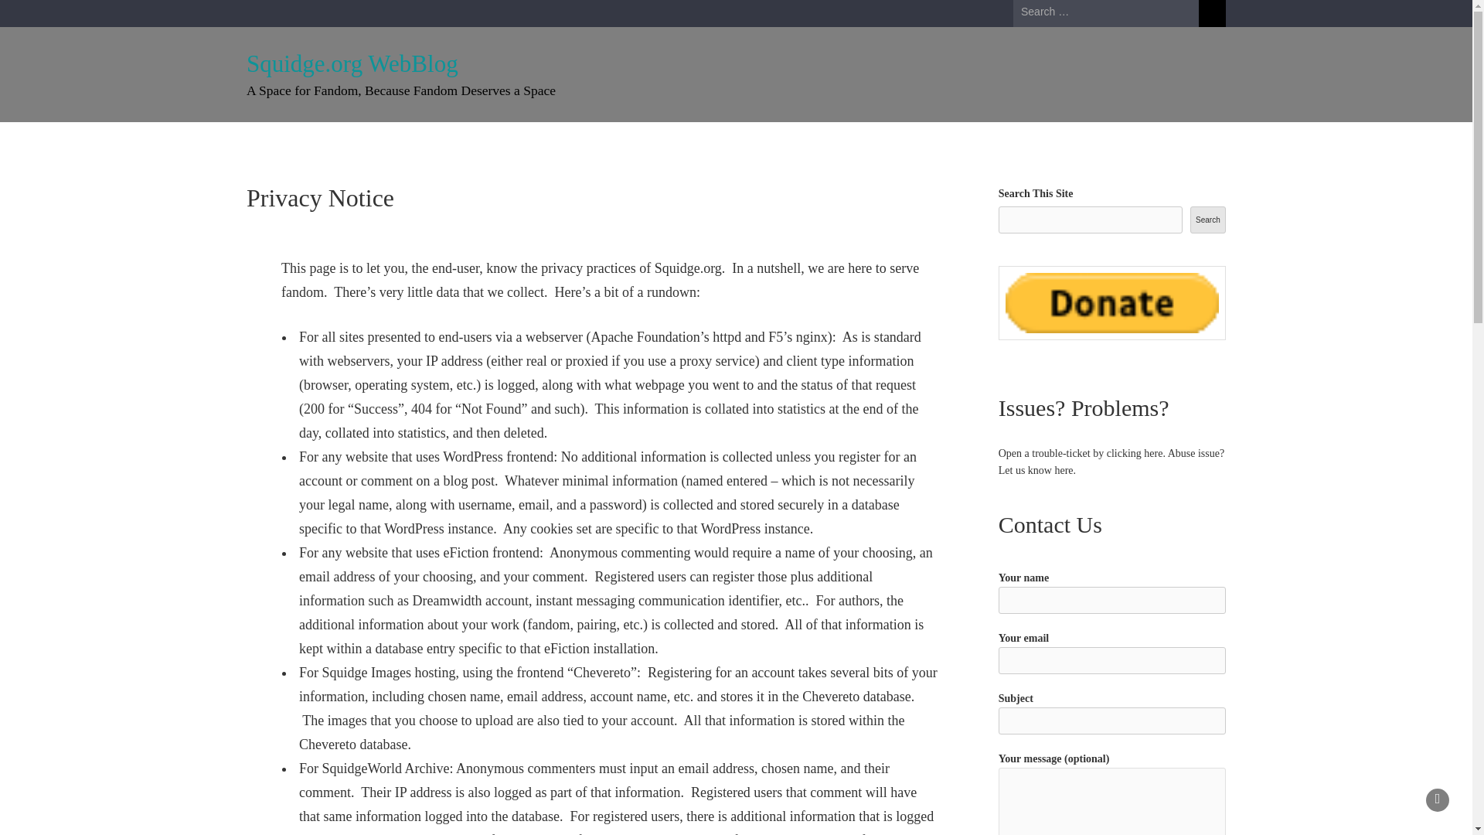  I want to click on Search, so click(1207, 220).